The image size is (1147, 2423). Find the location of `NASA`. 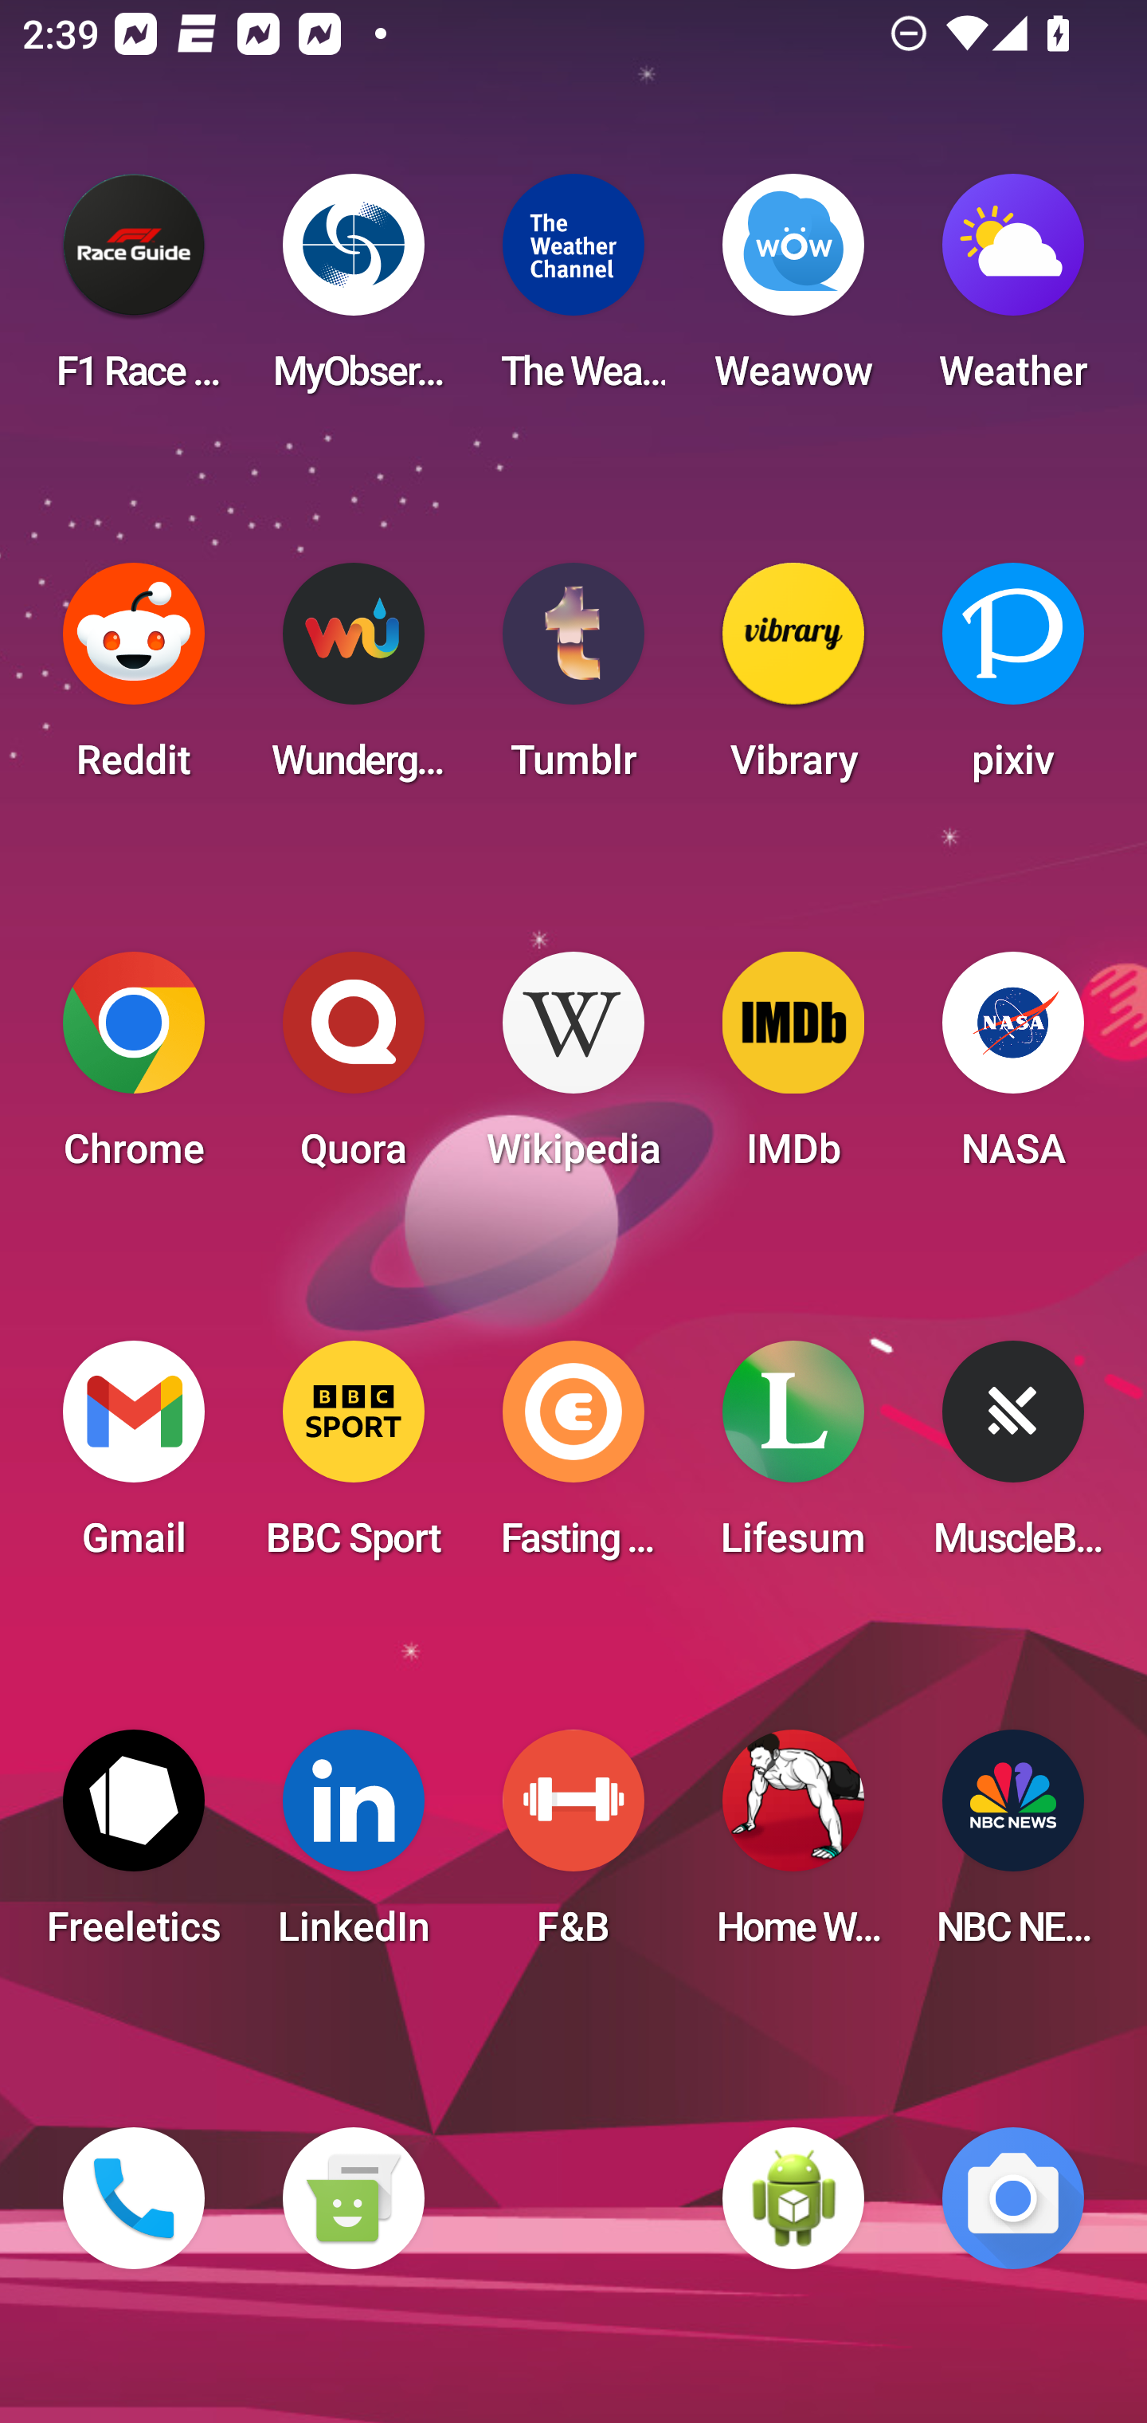

NASA is located at coordinates (1013, 1070).